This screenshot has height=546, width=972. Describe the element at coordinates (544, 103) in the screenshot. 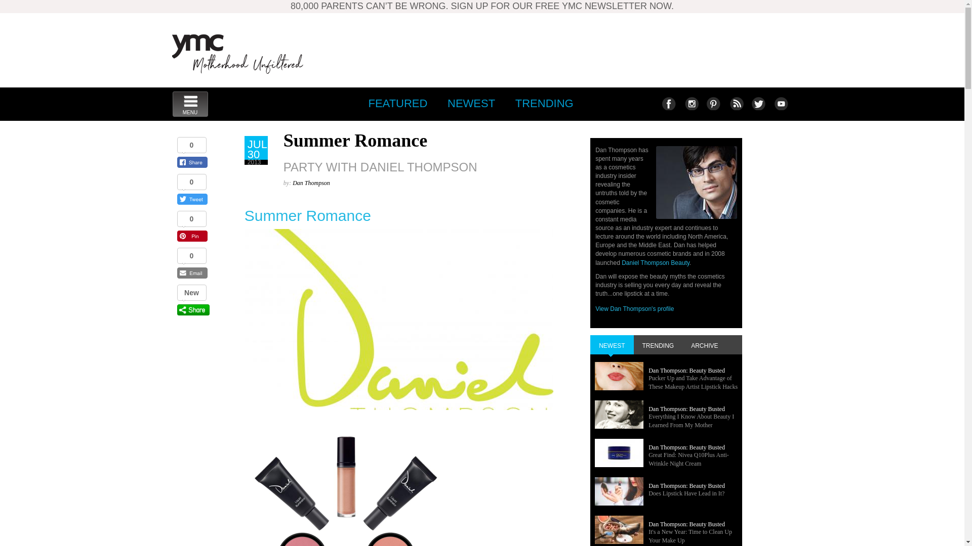

I see `RSS` at that location.